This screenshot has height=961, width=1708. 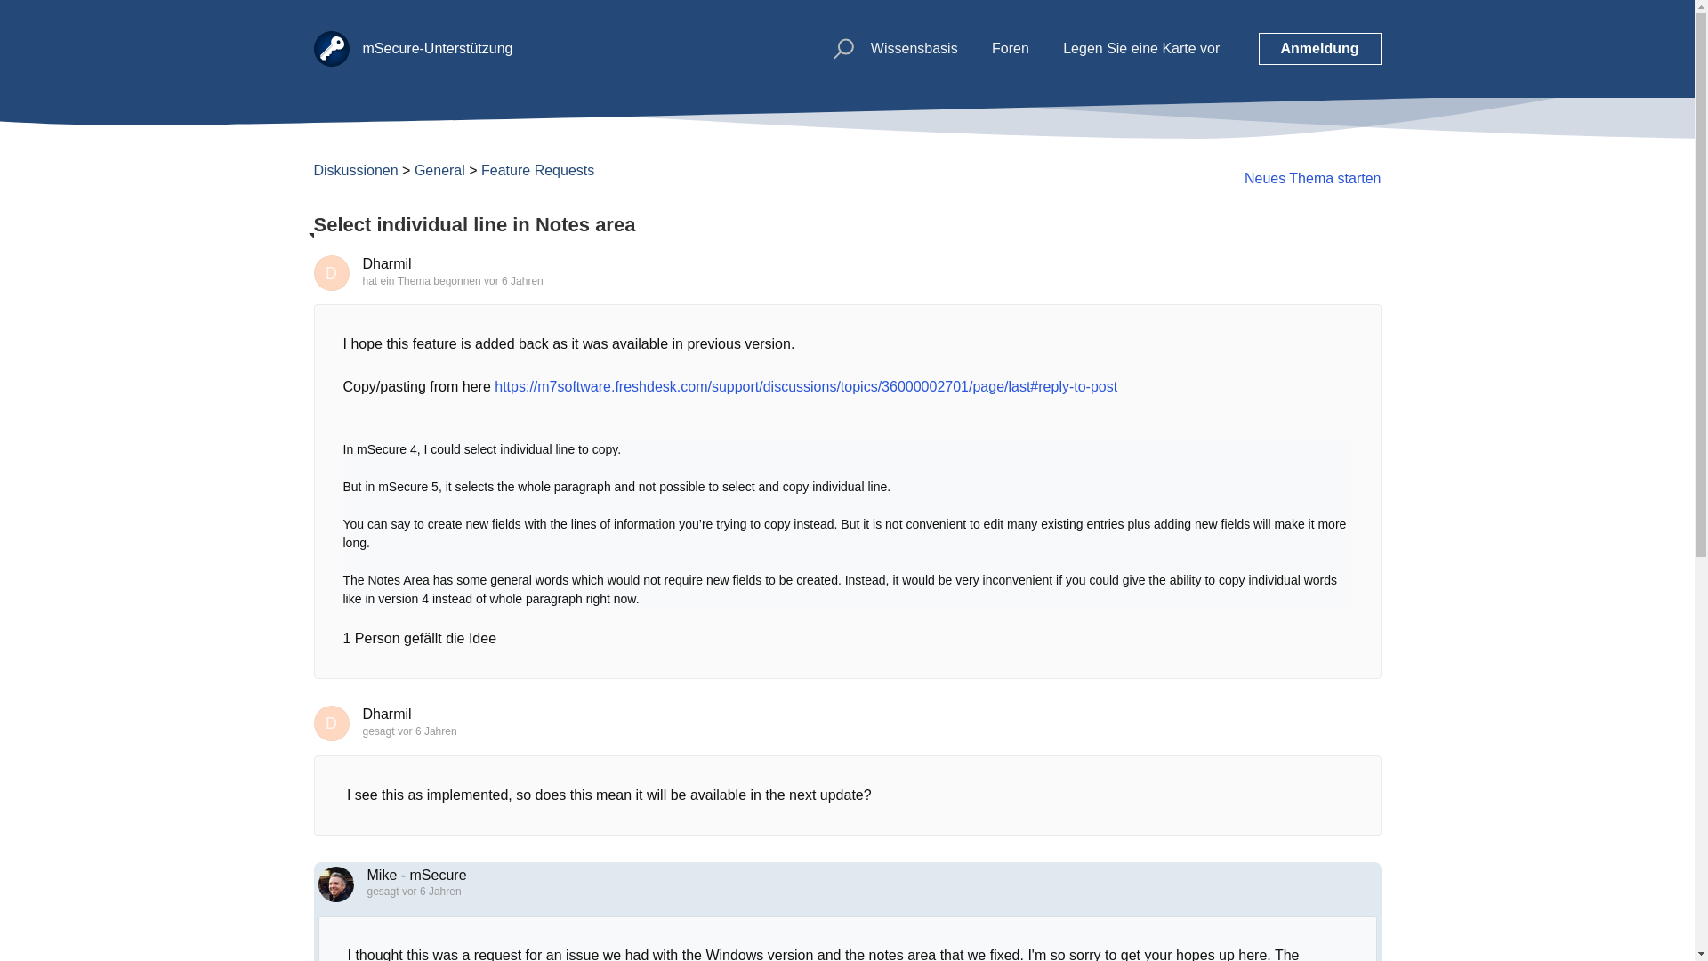 I want to click on Mi, Mai 9, 2018 um  9:15 VORMITTAGS, so click(x=431, y=891).